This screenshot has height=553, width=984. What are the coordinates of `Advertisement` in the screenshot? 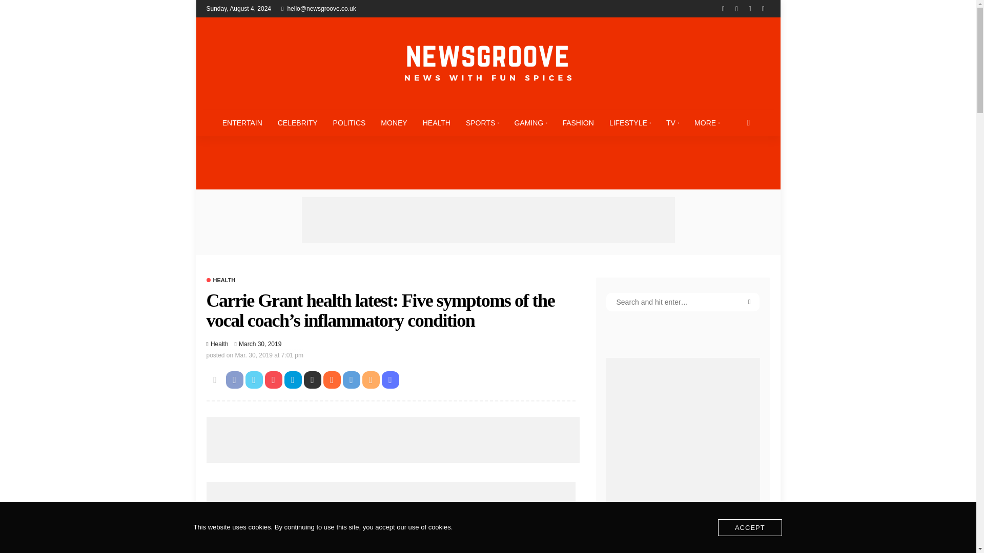 It's located at (393, 439).